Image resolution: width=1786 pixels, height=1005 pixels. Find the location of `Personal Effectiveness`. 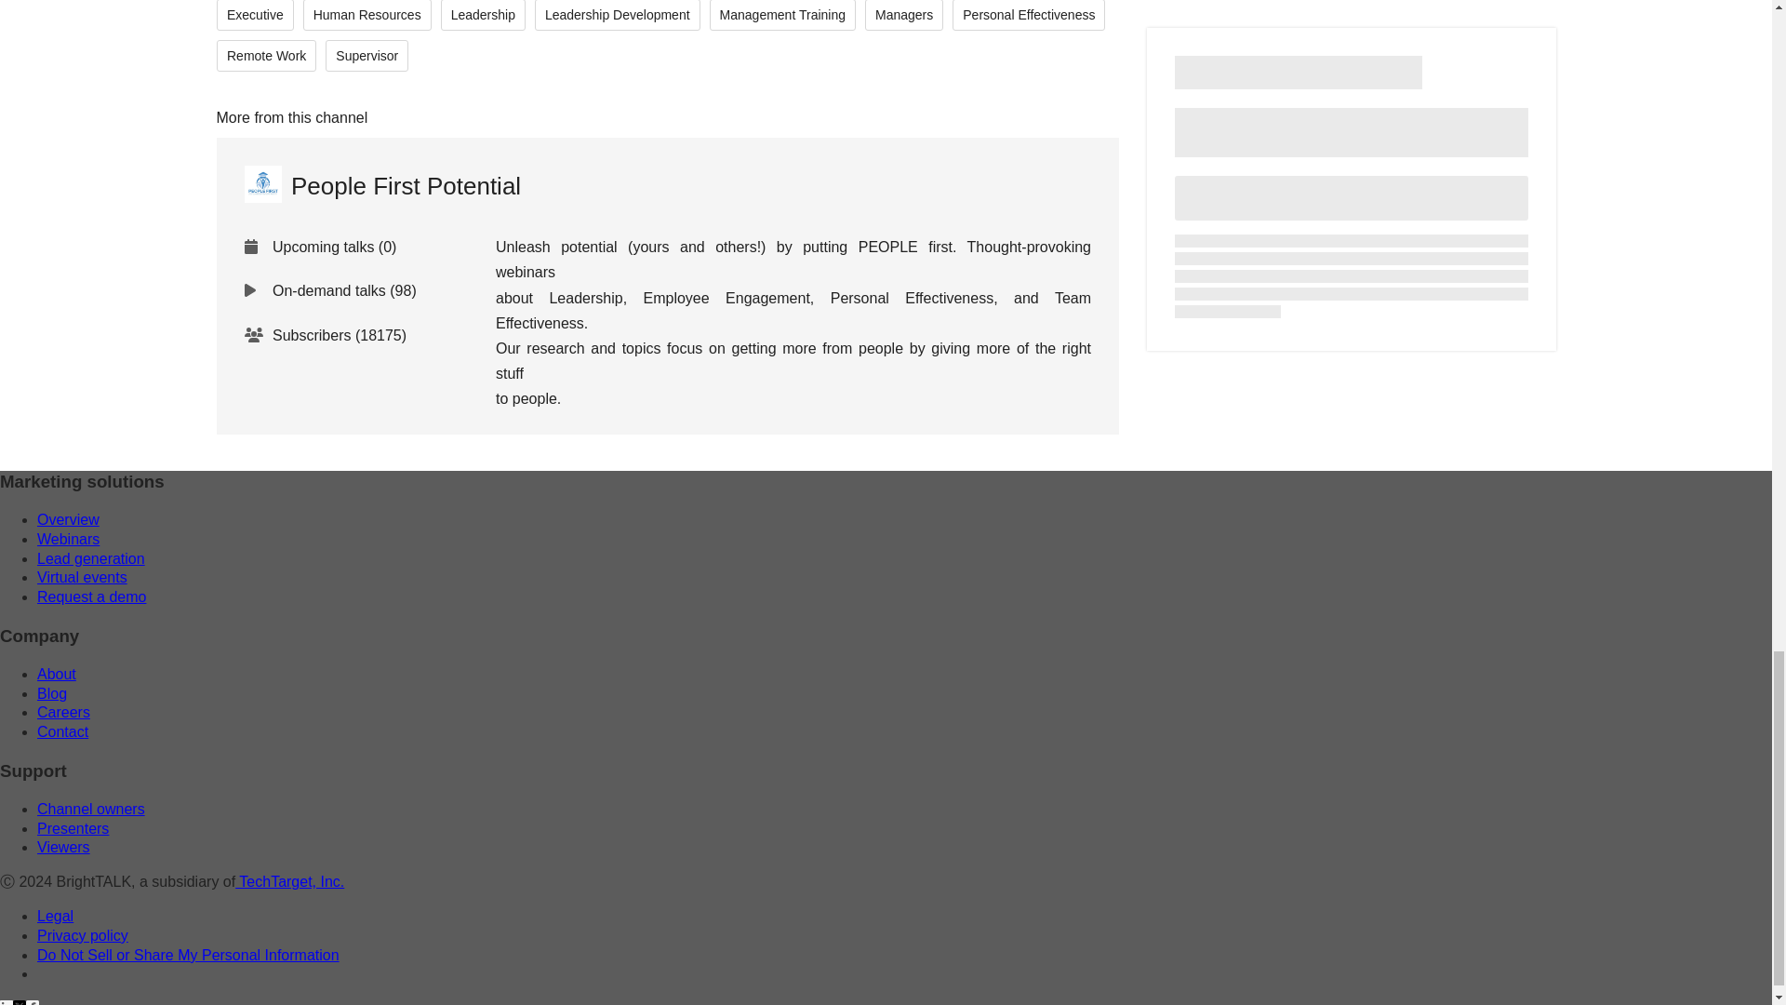

Personal Effectiveness is located at coordinates (1029, 15).